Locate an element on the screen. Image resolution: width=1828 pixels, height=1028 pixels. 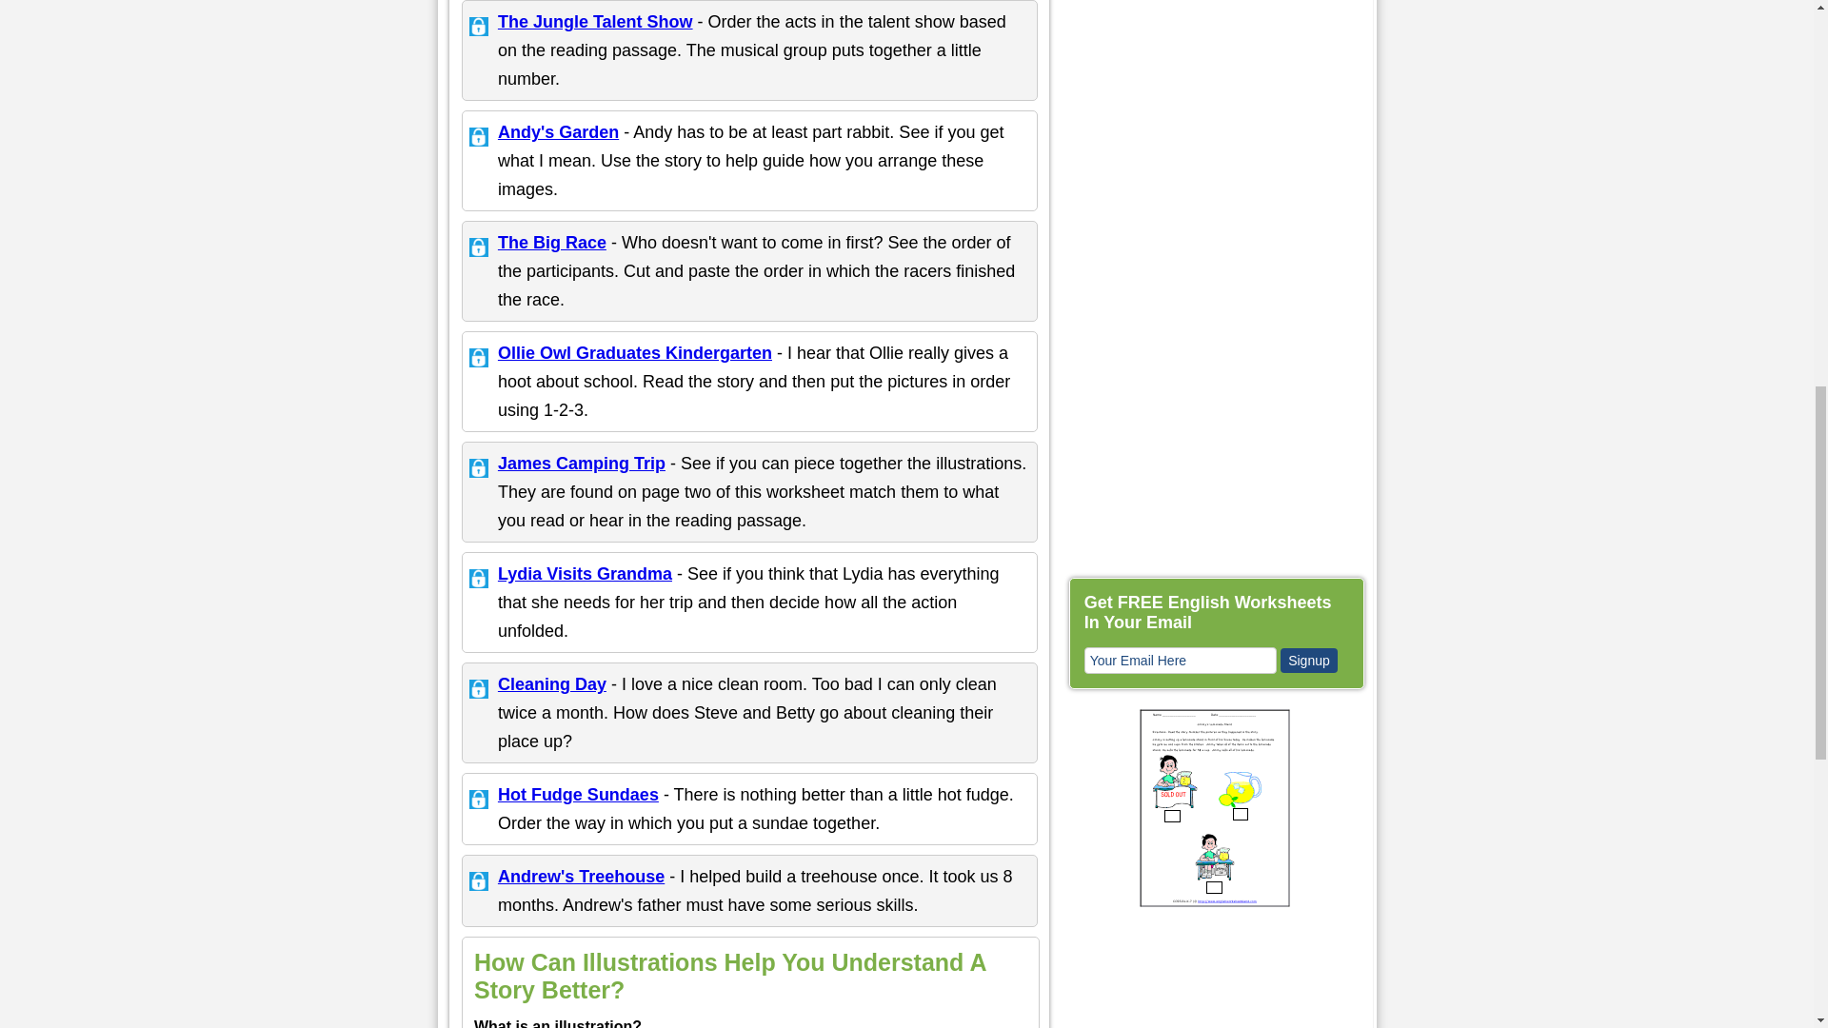
Signup is located at coordinates (1309, 661).